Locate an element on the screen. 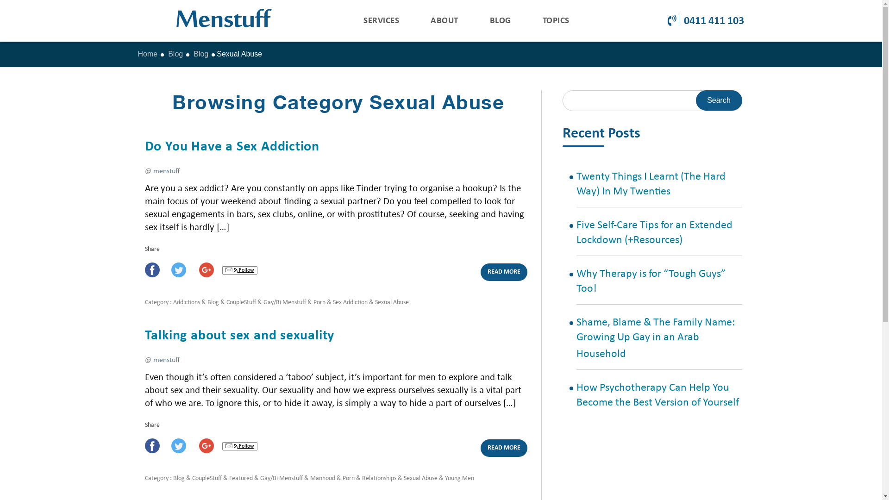 This screenshot has width=889, height=500. Sexual Abuse is located at coordinates (420, 479).